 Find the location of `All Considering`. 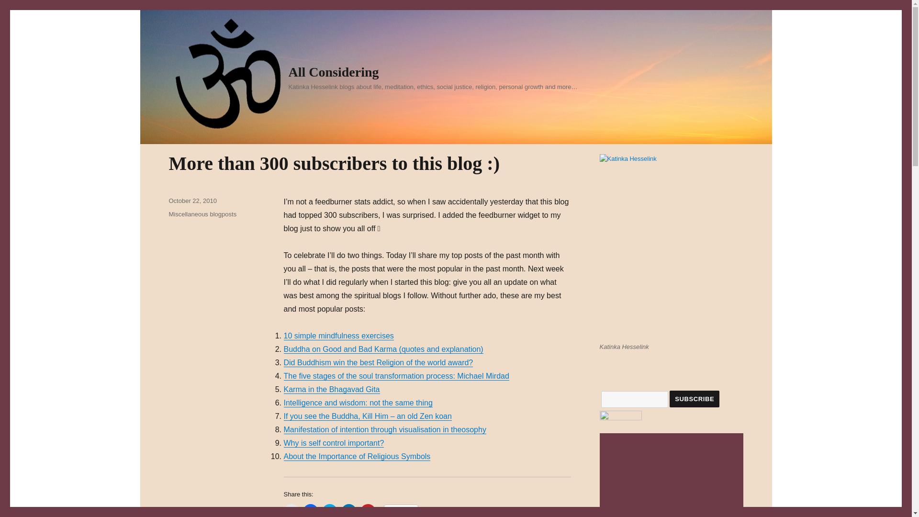

All Considering is located at coordinates (333, 72).